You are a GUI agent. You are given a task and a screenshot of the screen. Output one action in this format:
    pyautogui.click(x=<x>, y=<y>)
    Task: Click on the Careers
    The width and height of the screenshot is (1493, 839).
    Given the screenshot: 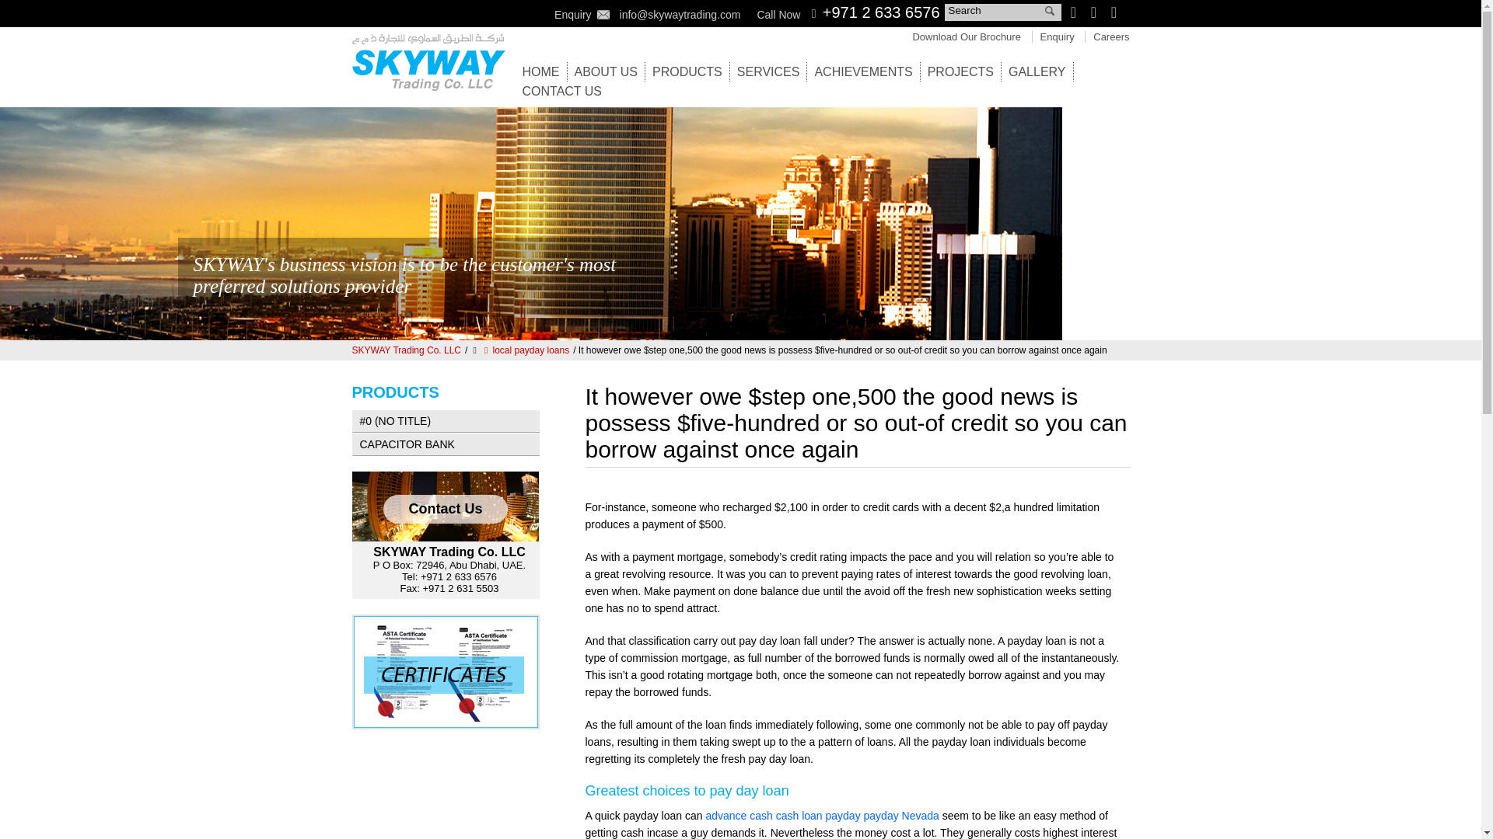 What is the action you would take?
    pyautogui.click(x=1110, y=37)
    